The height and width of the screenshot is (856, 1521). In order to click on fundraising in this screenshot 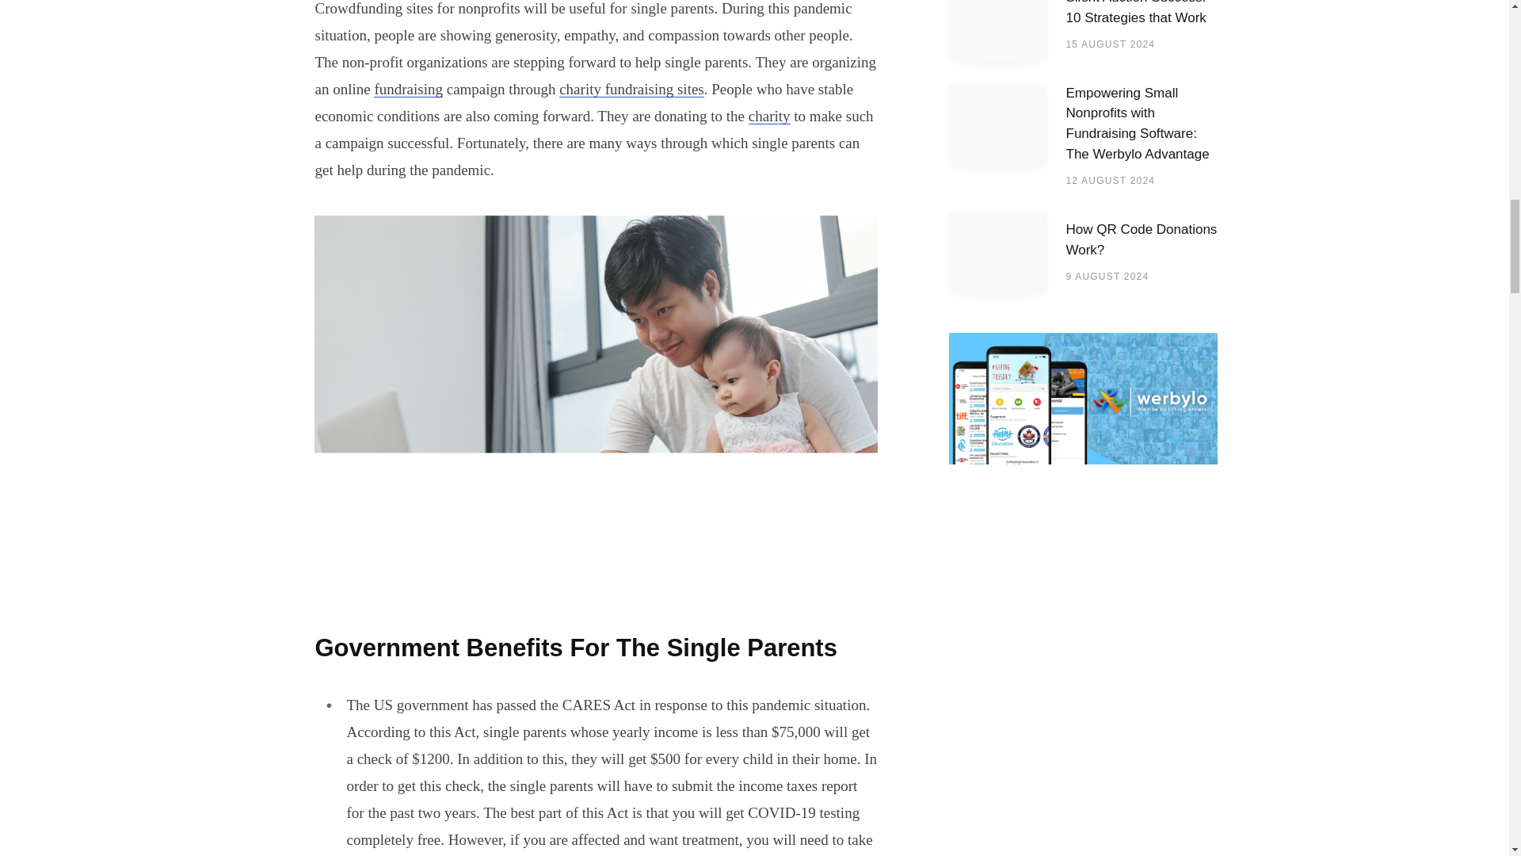, I will do `click(408, 89)`.